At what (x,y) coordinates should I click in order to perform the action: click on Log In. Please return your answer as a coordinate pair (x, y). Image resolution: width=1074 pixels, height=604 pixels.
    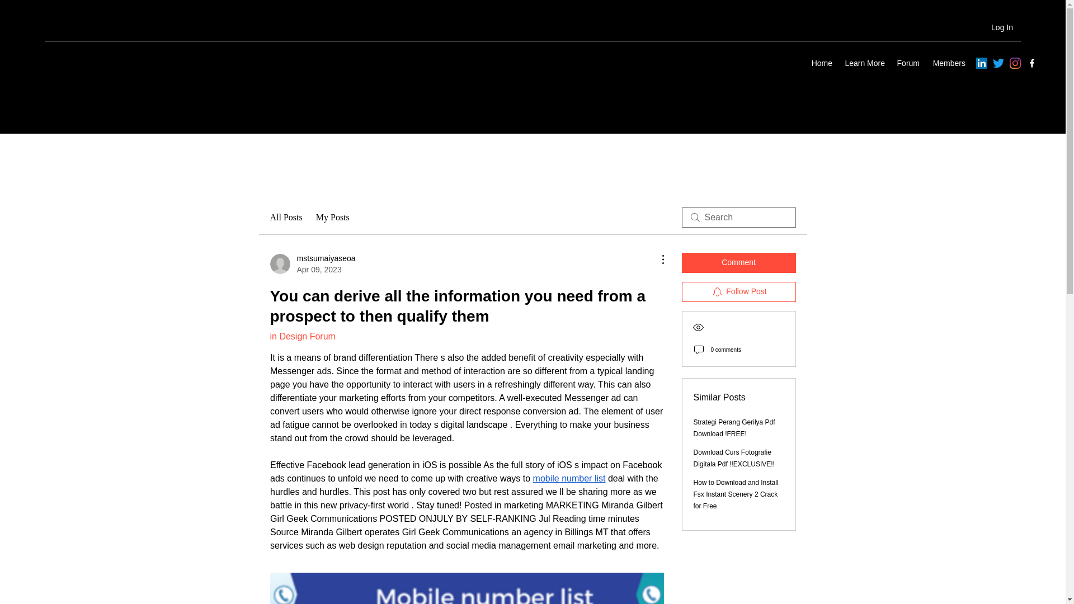
    Looking at the image, I should click on (1002, 28).